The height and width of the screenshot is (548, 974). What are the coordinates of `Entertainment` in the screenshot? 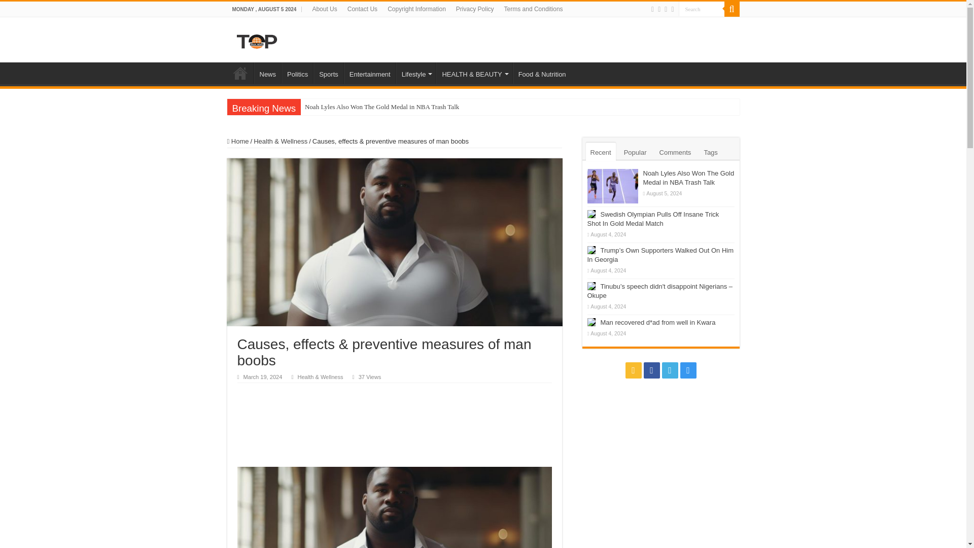 It's located at (369, 73).